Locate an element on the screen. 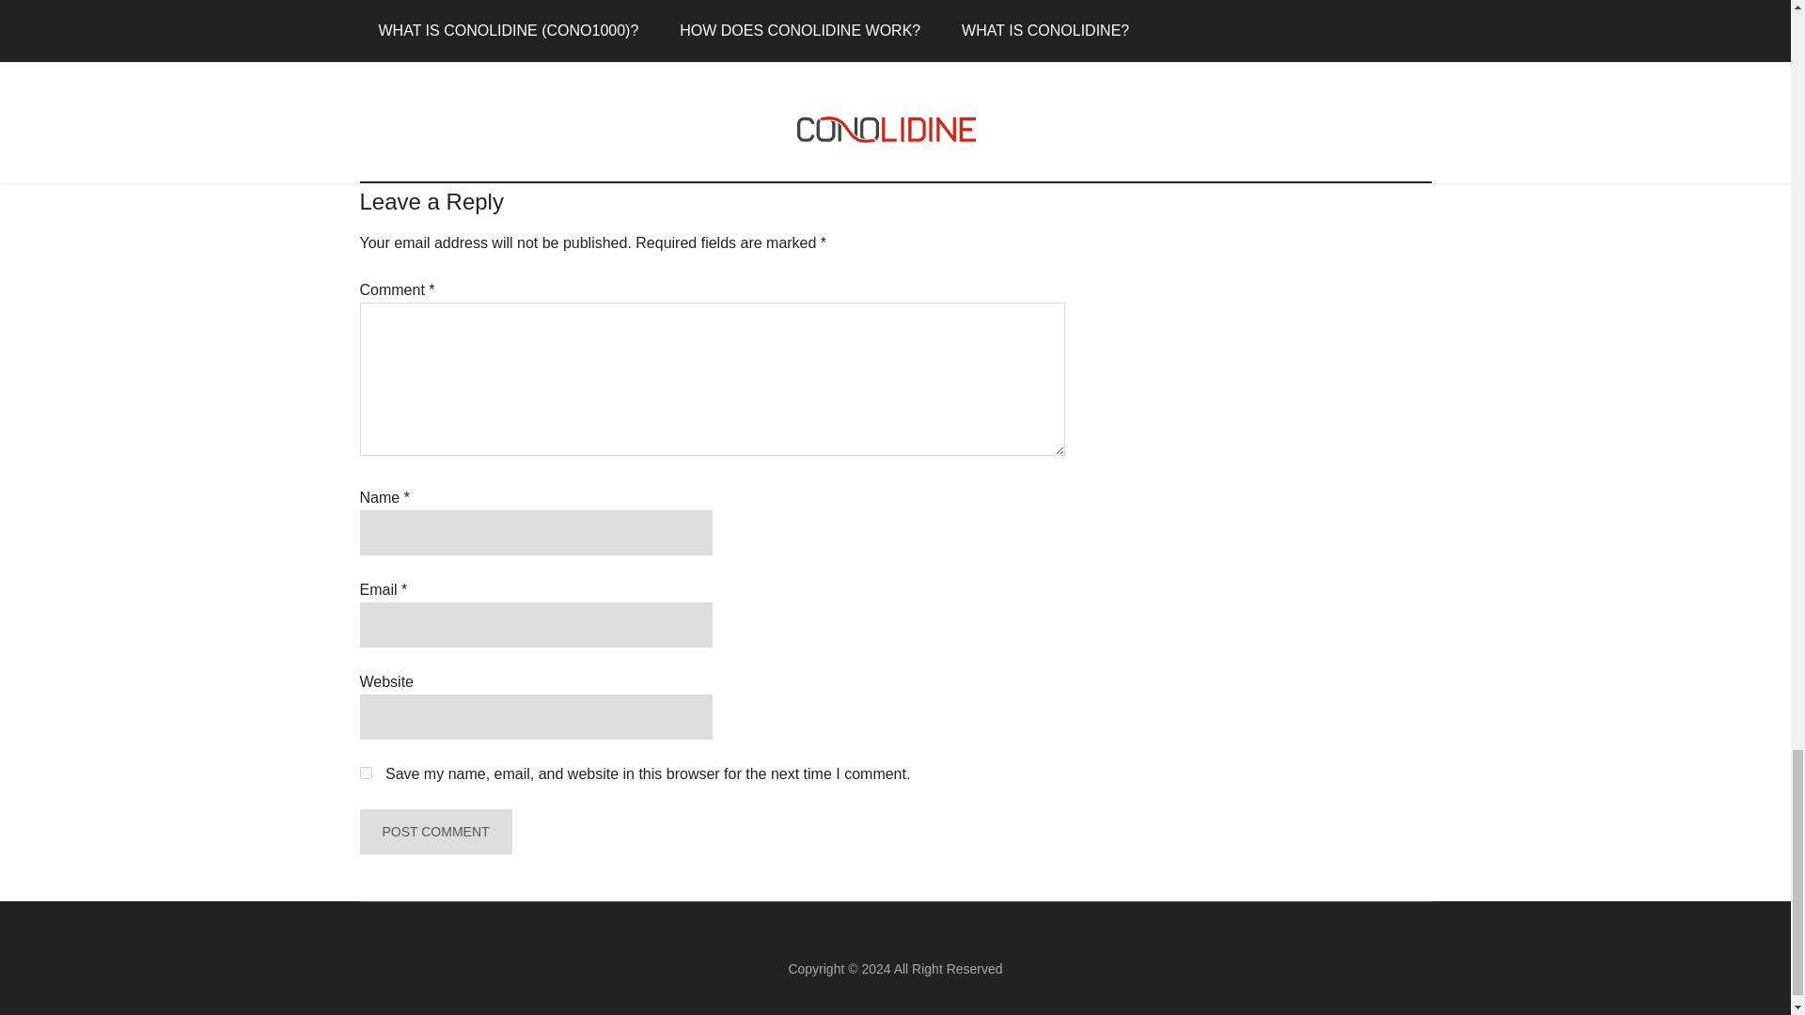 This screenshot has width=1805, height=1015. Natural Wellness is located at coordinates (522, 76).